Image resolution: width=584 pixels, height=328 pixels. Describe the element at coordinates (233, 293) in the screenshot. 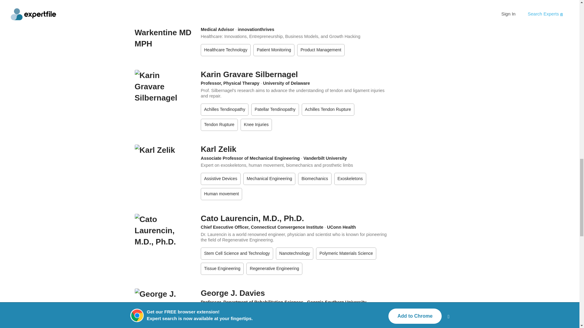

I see `George J. Davies` at that location.